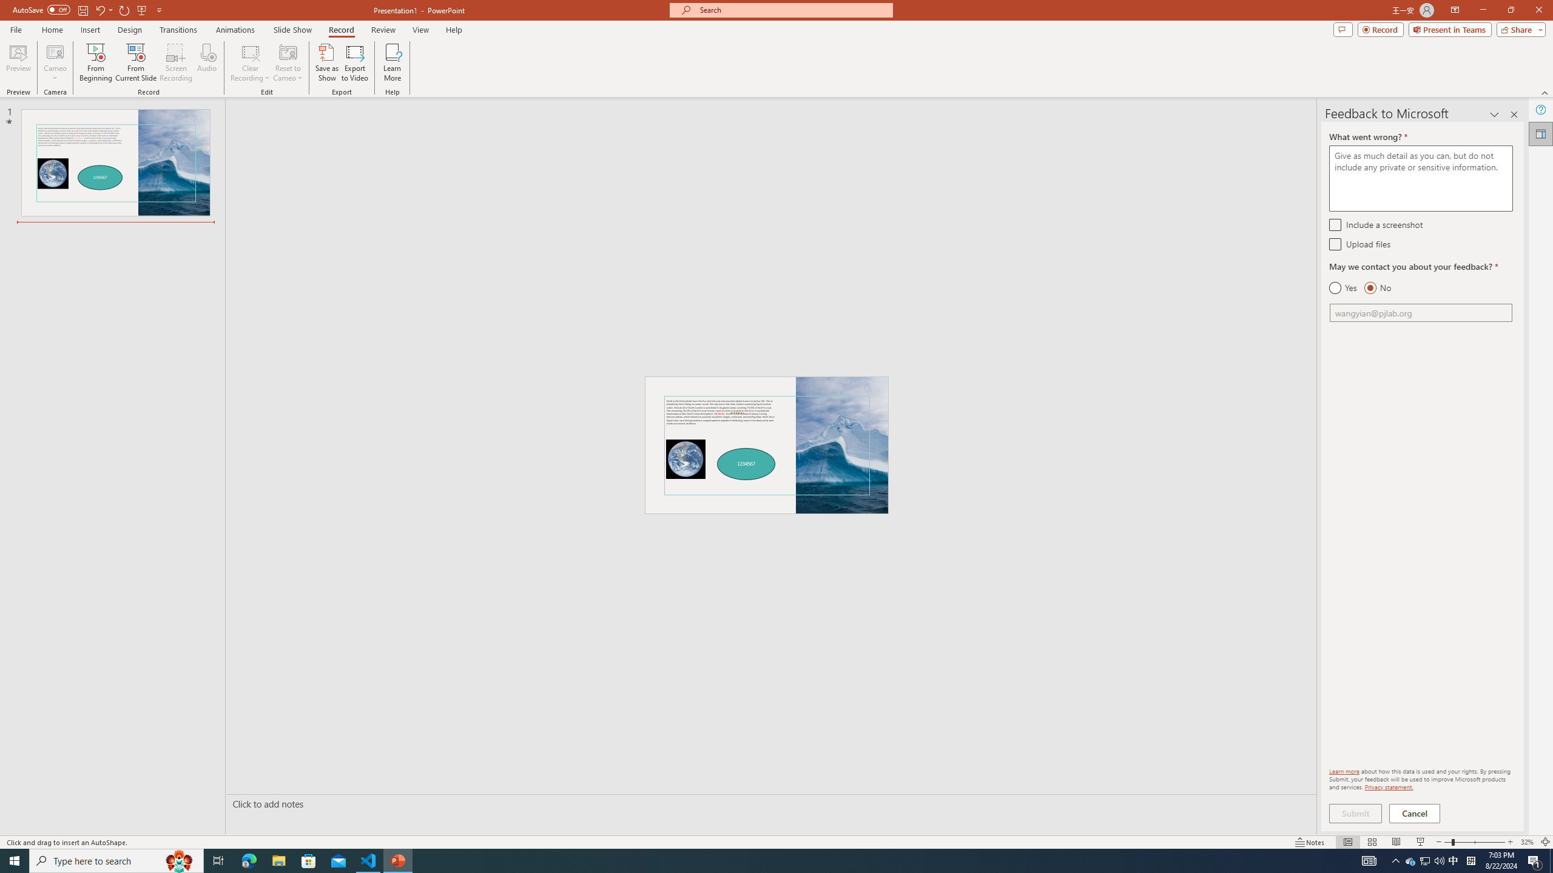 This screenshot has width=1553, height=873. What do you see at coordinates (16, 29) in the screenshot?
I see `File Tab` at bounding box center [16, 29].